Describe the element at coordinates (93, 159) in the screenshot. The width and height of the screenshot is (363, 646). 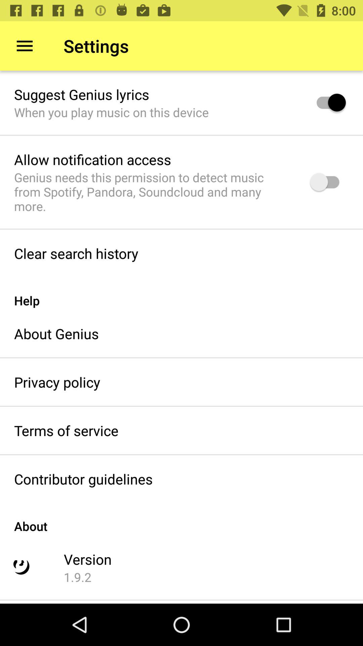
I see `click item below when you play item` at that location.